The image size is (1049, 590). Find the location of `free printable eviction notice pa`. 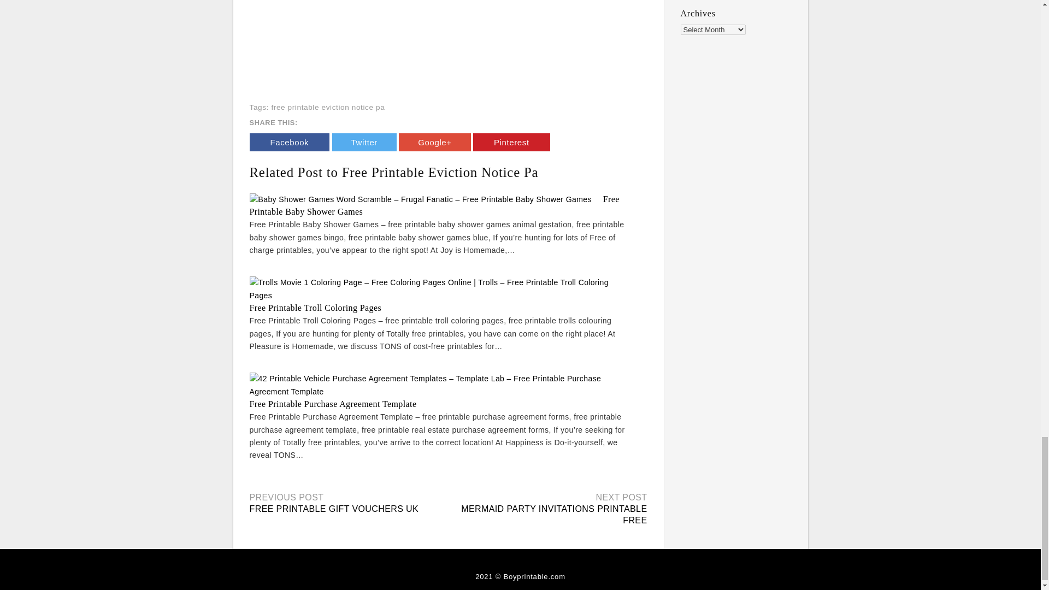

free printable eviction notice pa is located at coordinates (328, 107).